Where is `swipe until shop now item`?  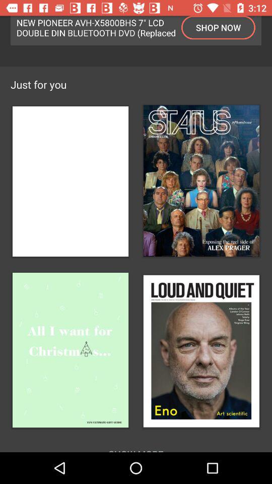
swipe until shop now item is located at coordinates (219, 27).